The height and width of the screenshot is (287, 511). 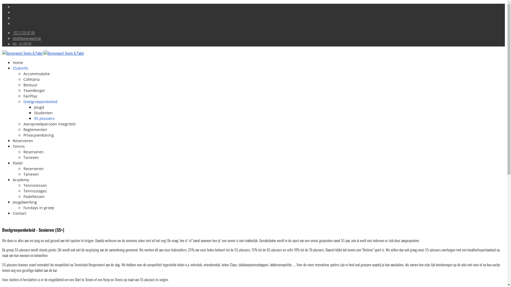 I want to click on Home, so click(x=18, y=63).